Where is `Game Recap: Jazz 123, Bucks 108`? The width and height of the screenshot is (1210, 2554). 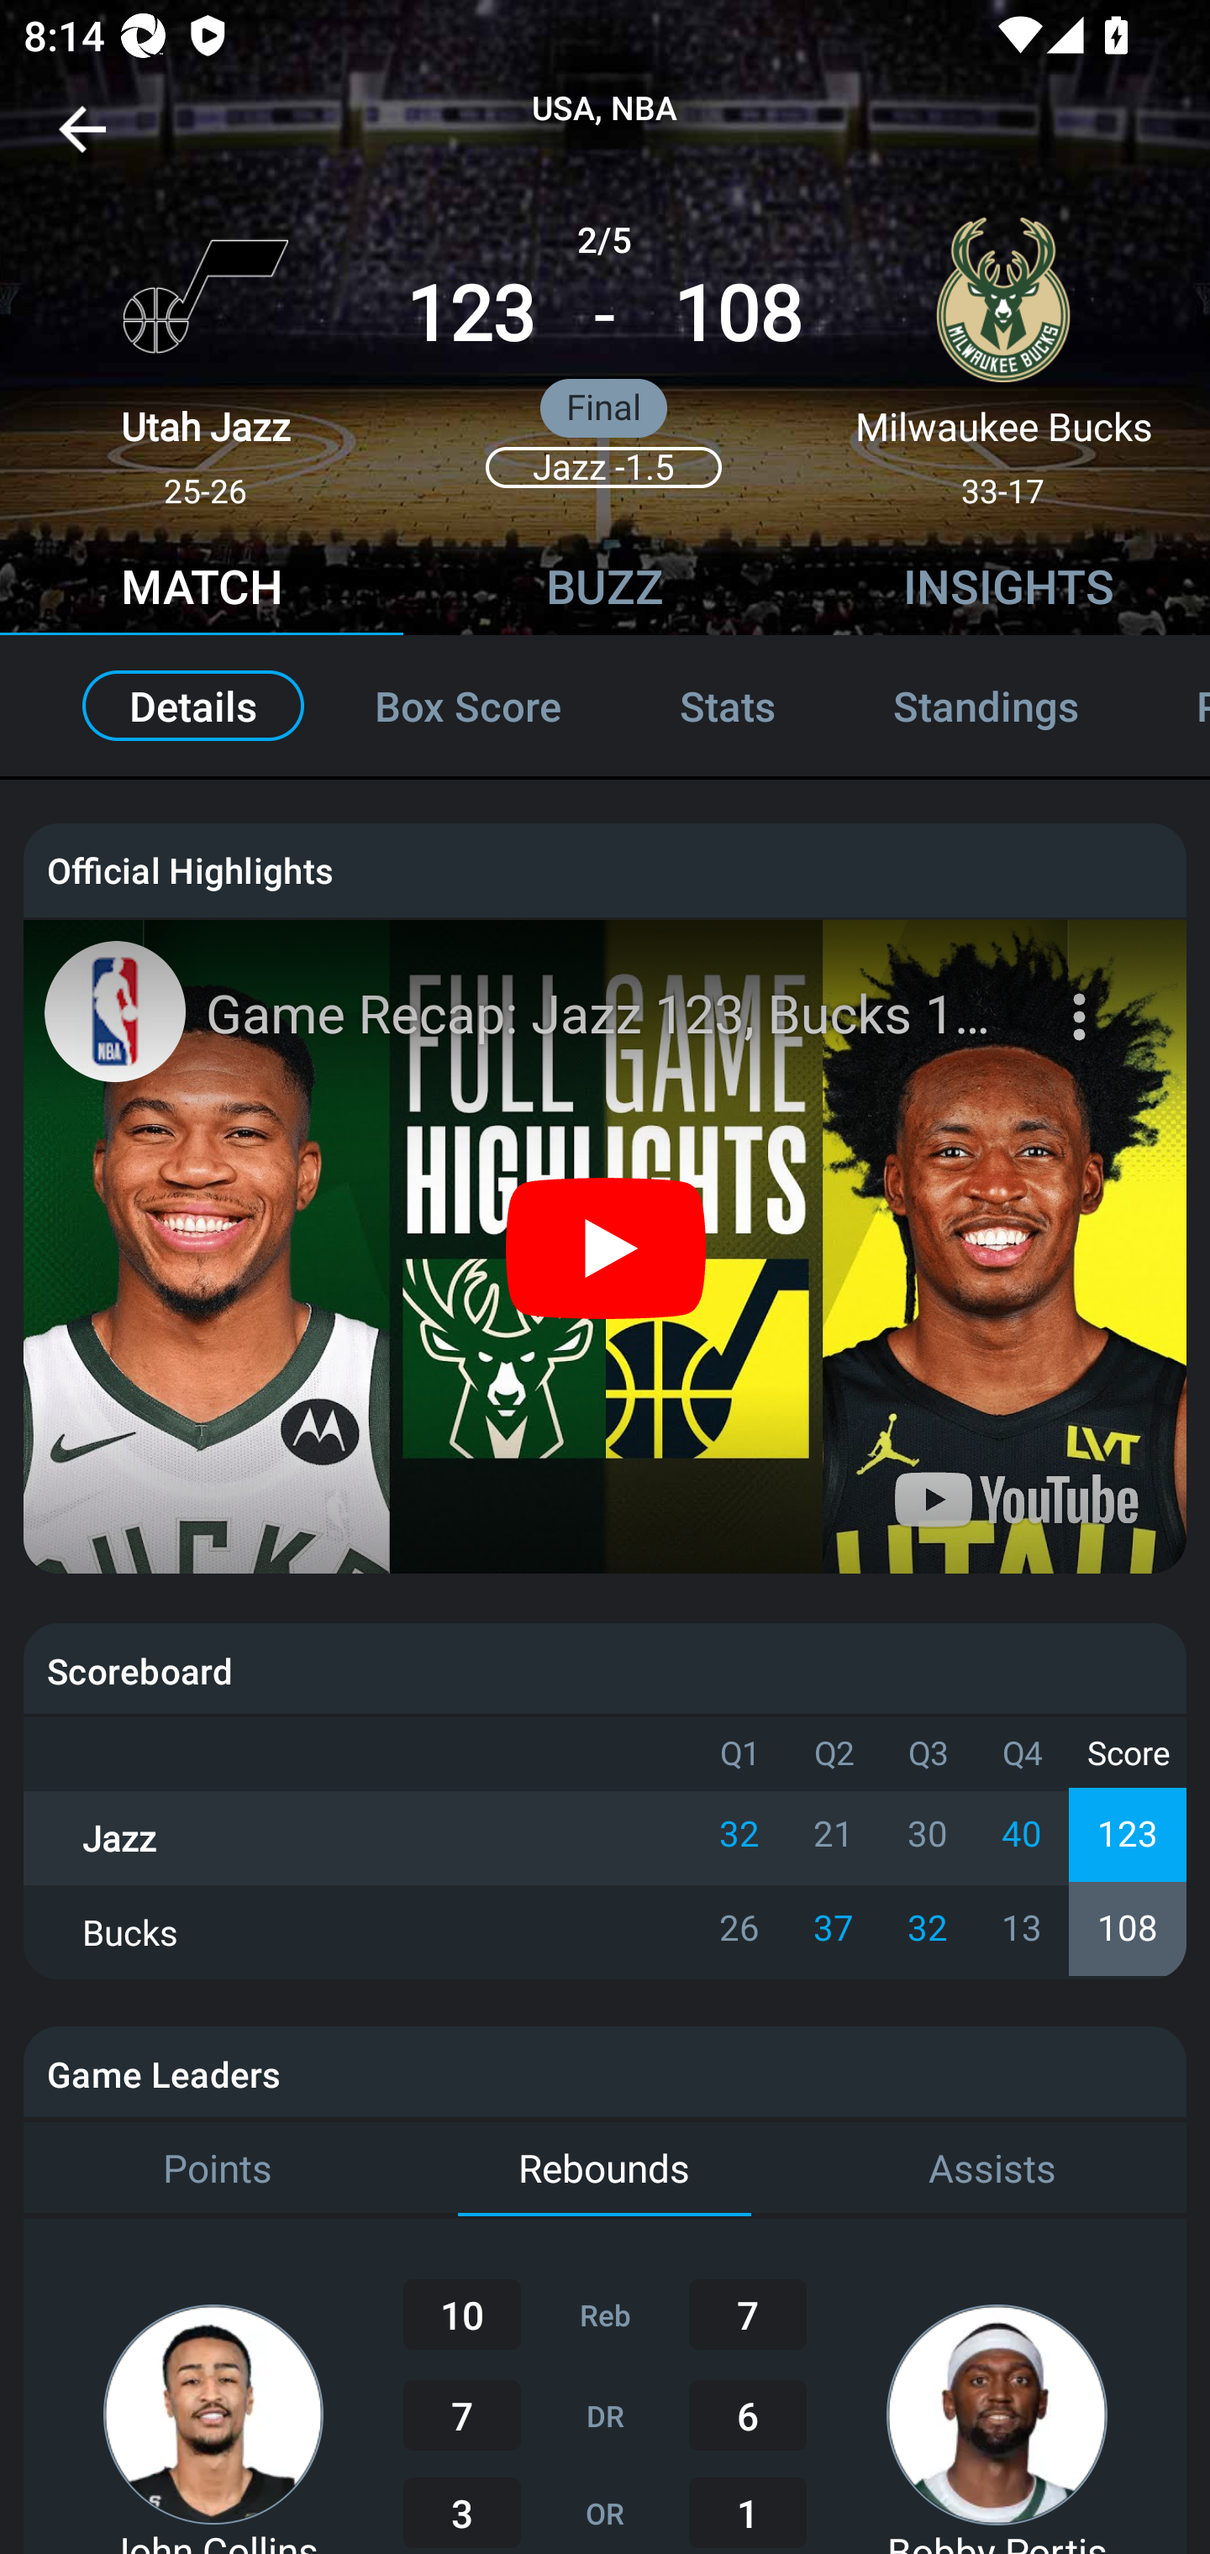 Game Recap: Jazz 123, Bucks 108 is located at coordinates (608, 1015).